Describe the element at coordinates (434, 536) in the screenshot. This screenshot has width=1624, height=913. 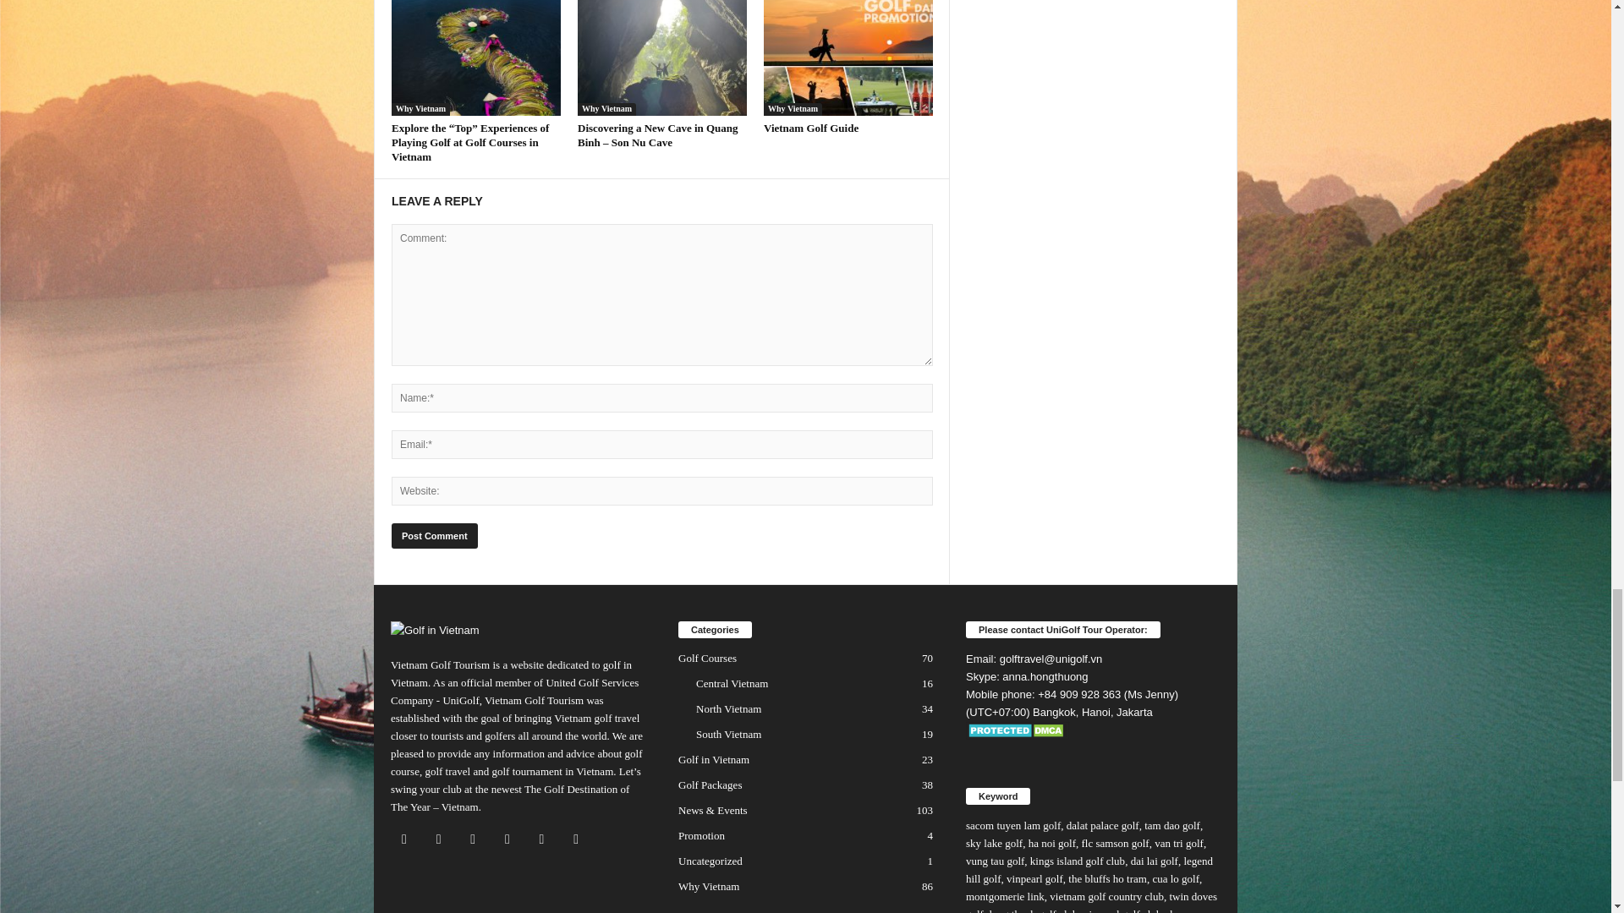
I see `Post Comment` at that location.